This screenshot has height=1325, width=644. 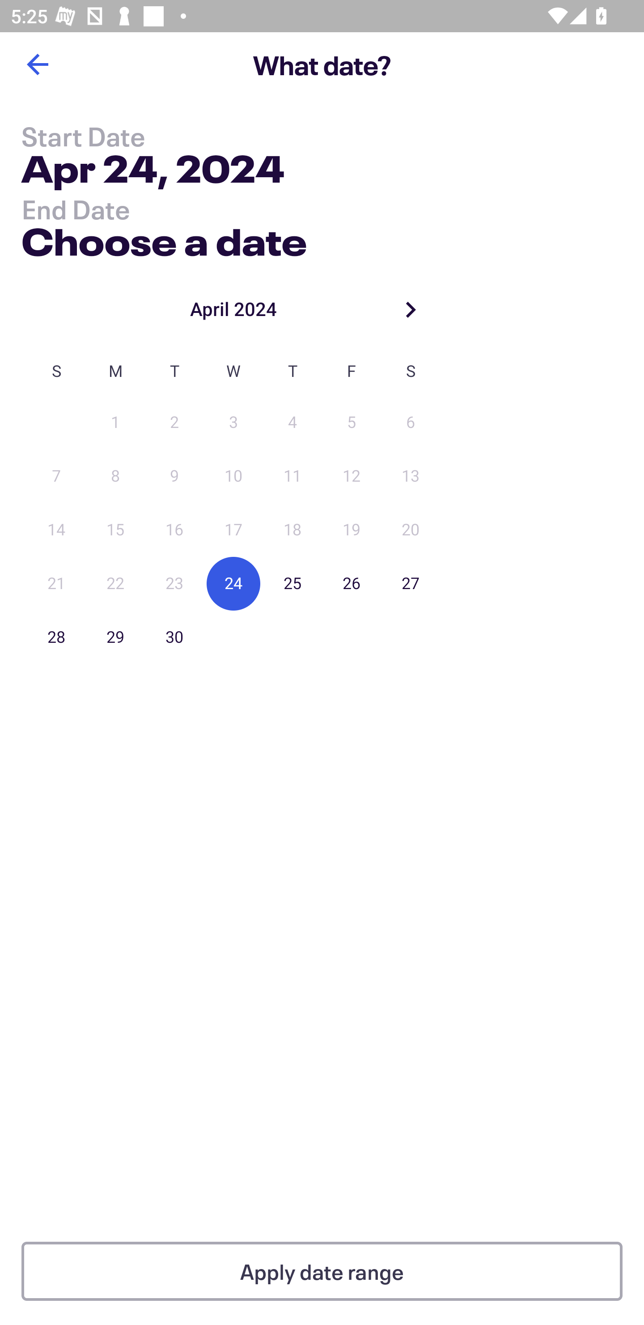 I want to click on 24 24 April 2024, so click(x=233, y=584).